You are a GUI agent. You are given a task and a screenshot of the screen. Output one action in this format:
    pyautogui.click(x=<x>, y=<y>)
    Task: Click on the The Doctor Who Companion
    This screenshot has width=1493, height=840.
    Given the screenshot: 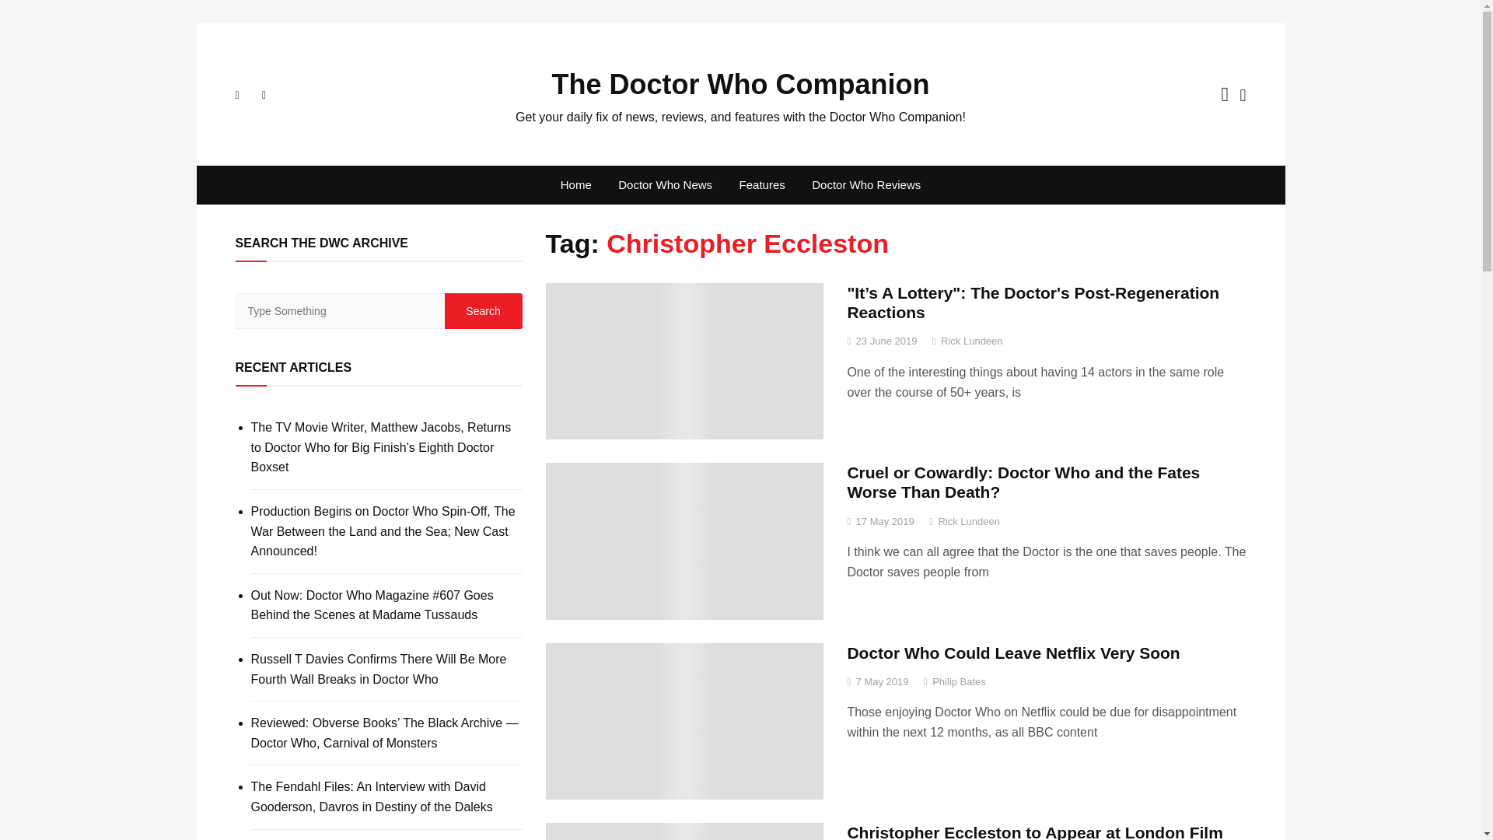 What is the action you would take?
    pyautogui.click(x=741, y=84)
    